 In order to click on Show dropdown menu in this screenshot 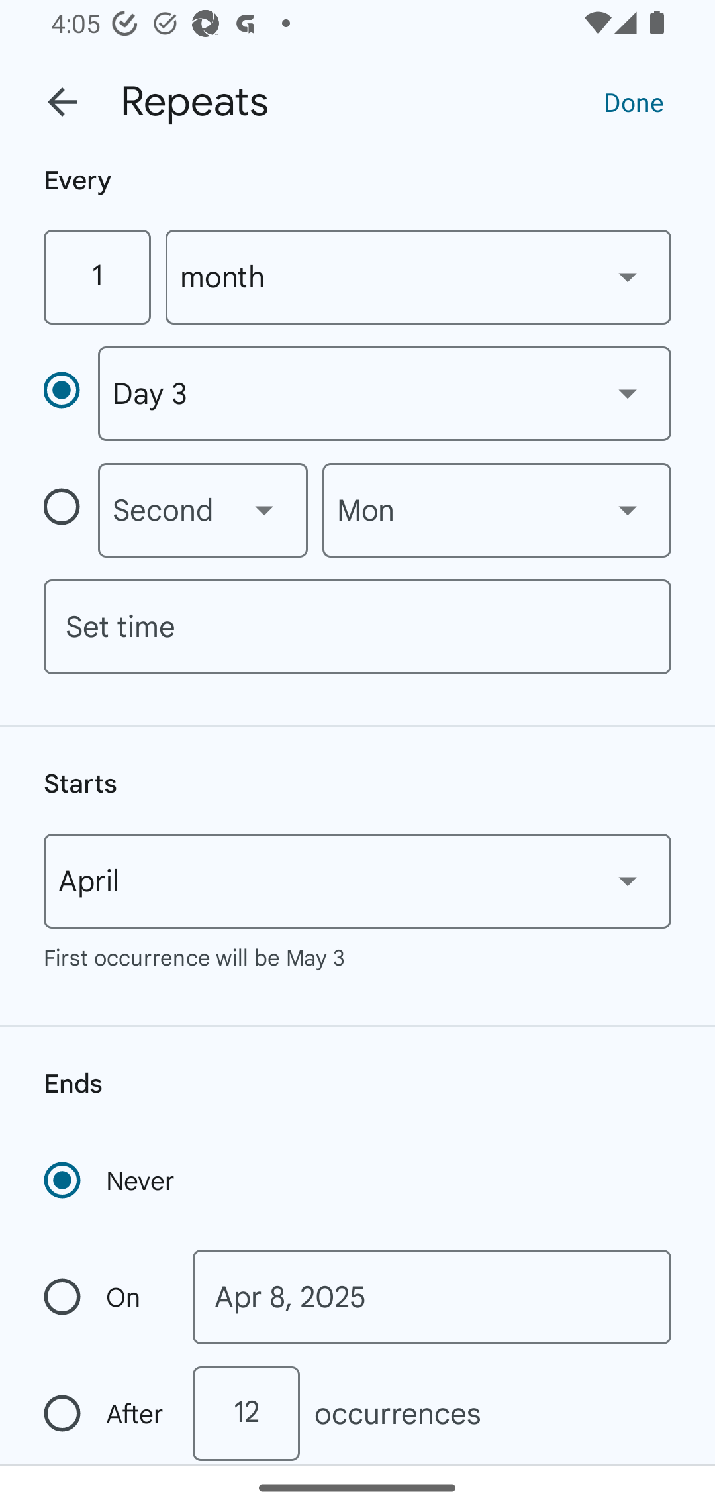, I will do `click(628, 276)`.